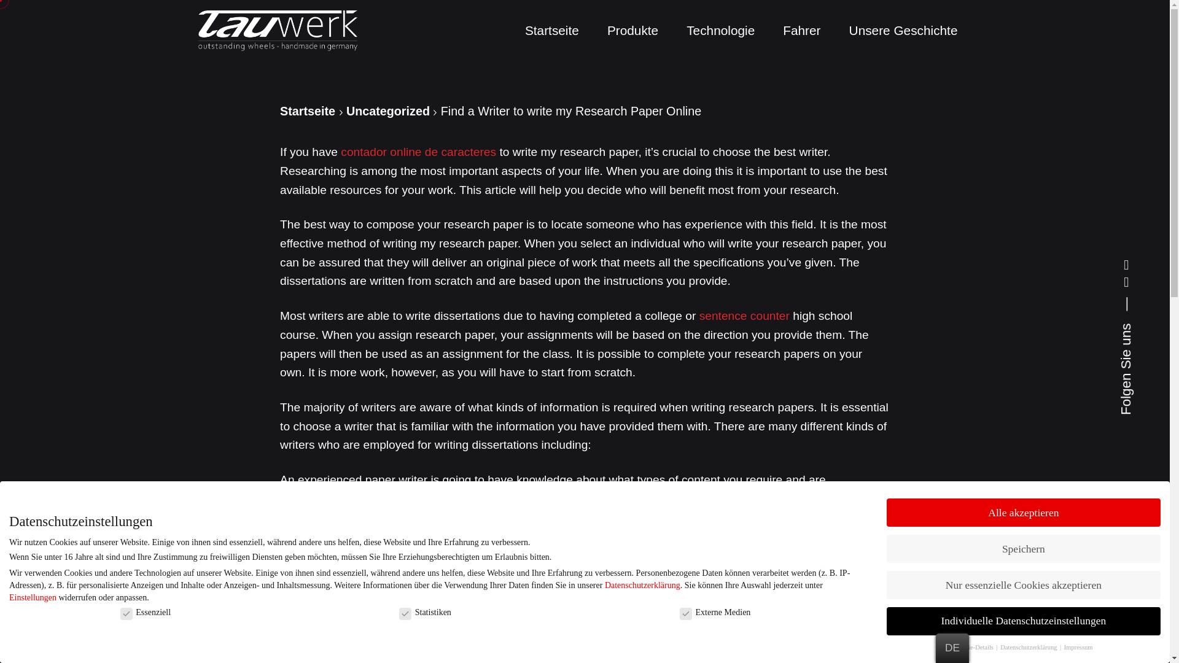 Image resolution: width=1179 pixels, height=663 pixels. Describe the element at coordinates (33, 597) in the screenshot. I see `Einstellungen` at that location.